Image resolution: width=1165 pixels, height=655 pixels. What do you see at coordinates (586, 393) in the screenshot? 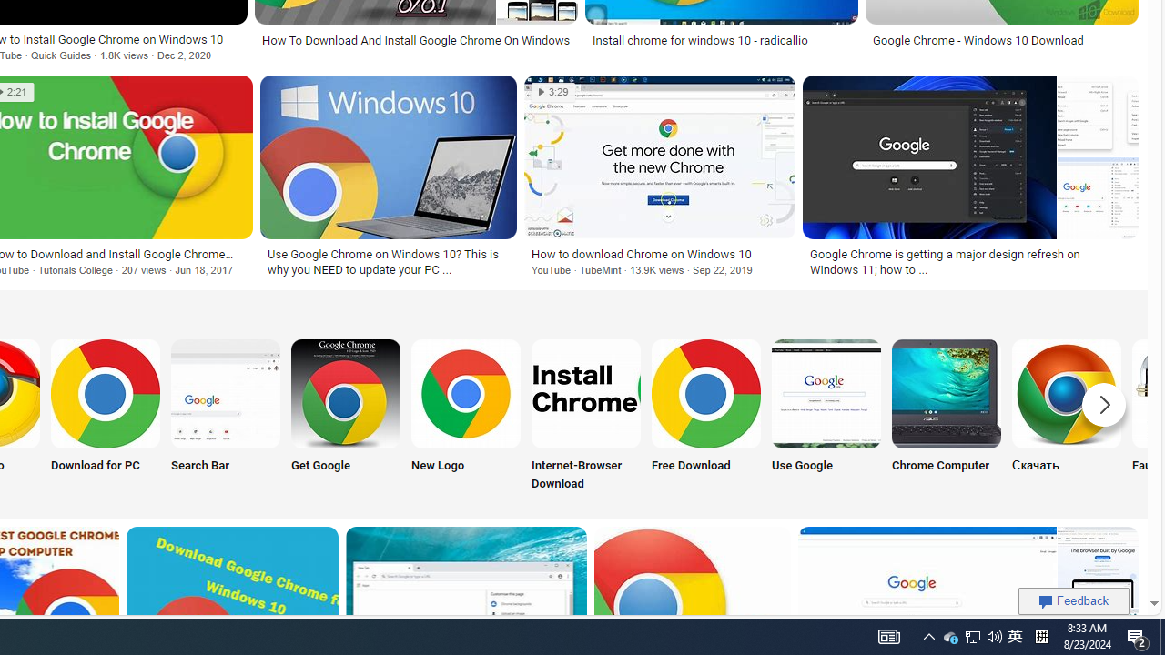
I see `Chrome Internet Browser Download` at bounding box center [586, 393].